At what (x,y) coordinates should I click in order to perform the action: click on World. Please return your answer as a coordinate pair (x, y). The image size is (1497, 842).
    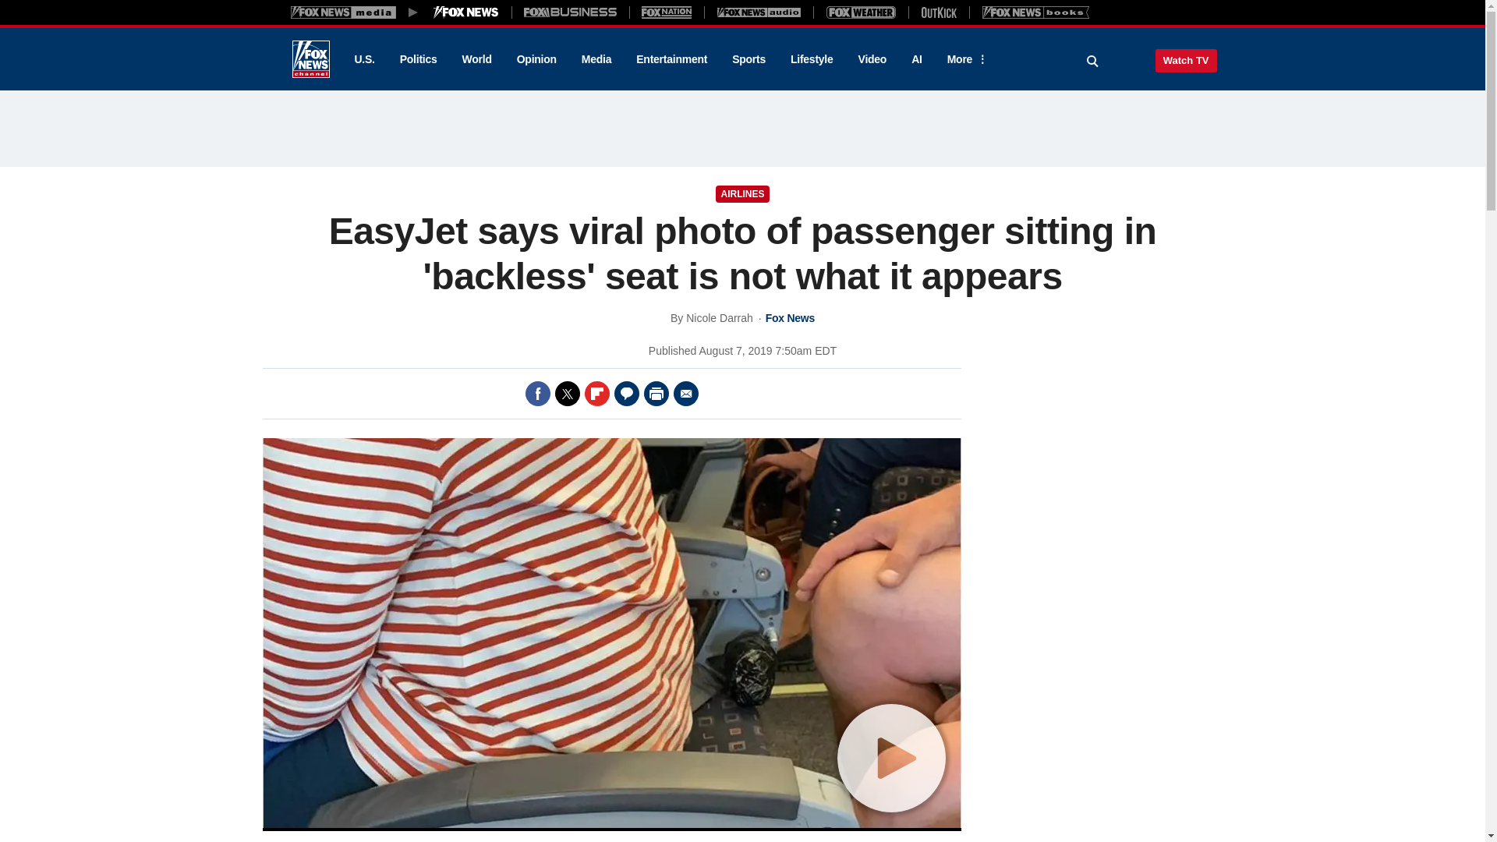
    Looking at the image, I should click on (477, 59).